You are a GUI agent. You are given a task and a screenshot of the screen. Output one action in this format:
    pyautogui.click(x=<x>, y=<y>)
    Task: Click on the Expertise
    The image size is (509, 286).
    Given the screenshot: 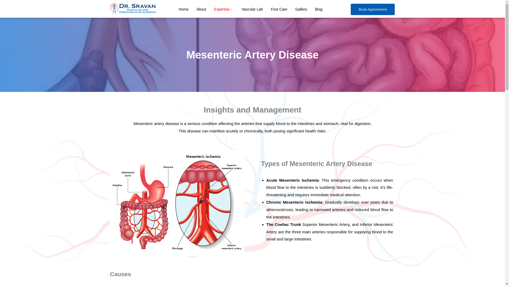 What is the action you would take?
    pyautogui.click(x=224, y=10)
    